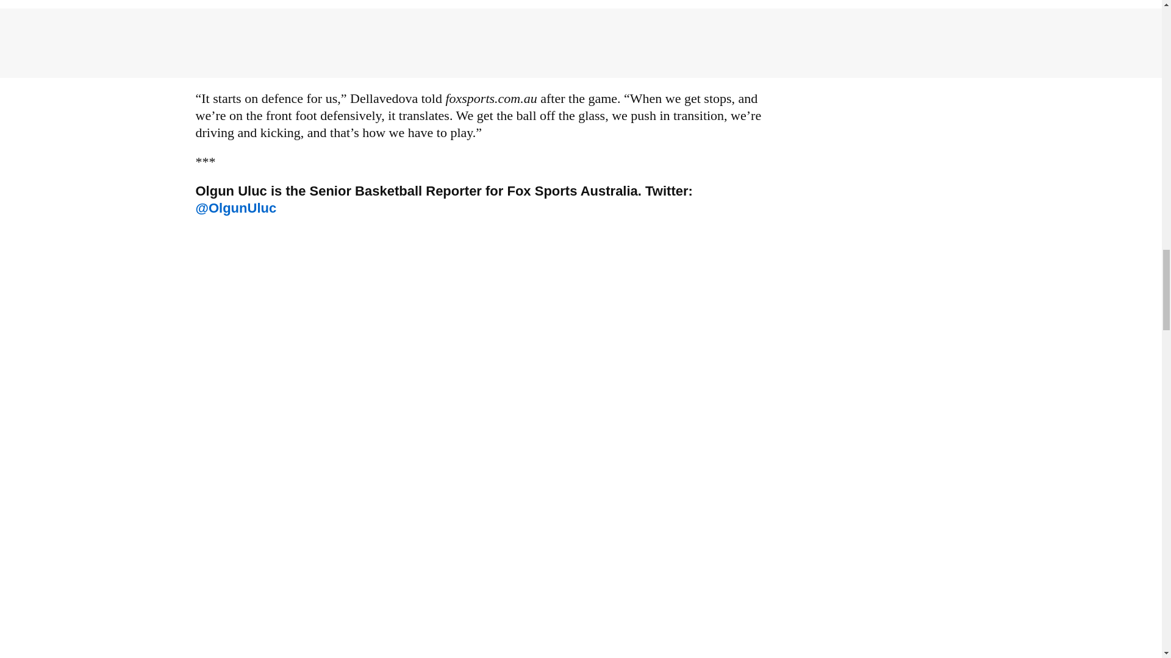 The width and height of the screenshot is (1171, 658). What do you see at coordinates (482, 610) in the screenshot?
I see `Newsletter` at bounding box center [482, 610].